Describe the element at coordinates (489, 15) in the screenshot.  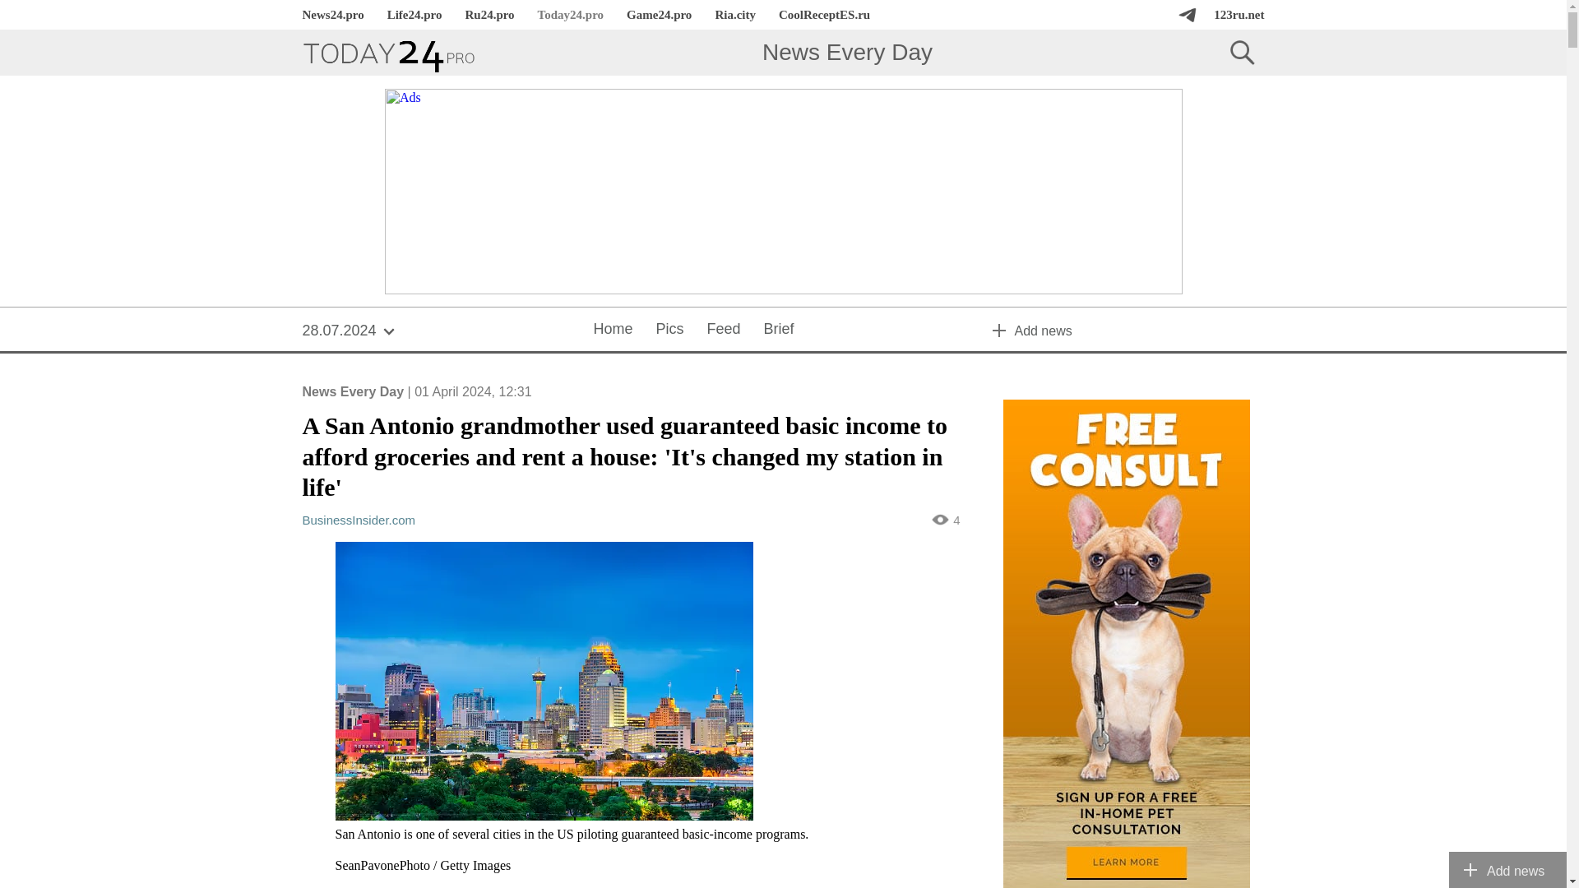
I see `Ru24.pro` at that location.